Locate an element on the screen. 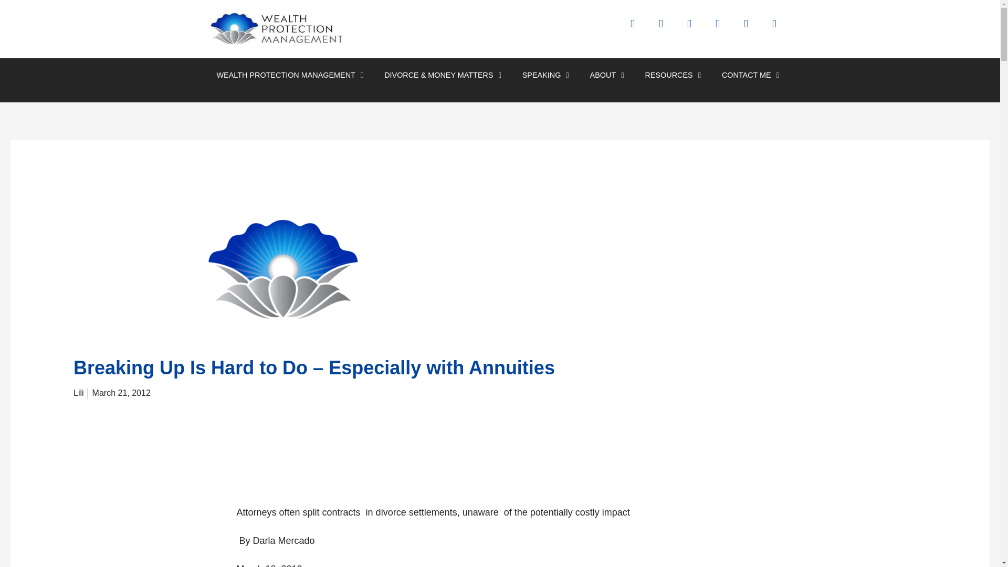 Image resolution: width=1008 pixels, height=567 pixels. Envelope is located at coordinates (779, 28).